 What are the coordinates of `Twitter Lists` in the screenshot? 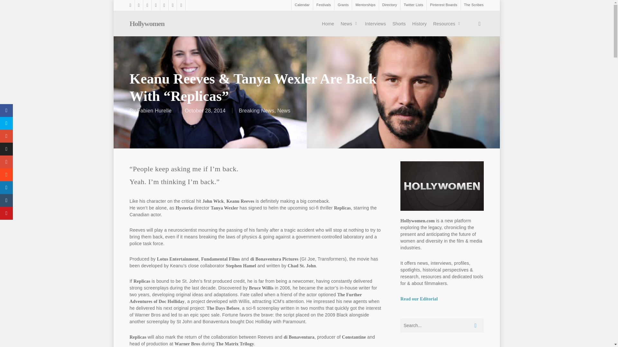 It's located at (413, 5).